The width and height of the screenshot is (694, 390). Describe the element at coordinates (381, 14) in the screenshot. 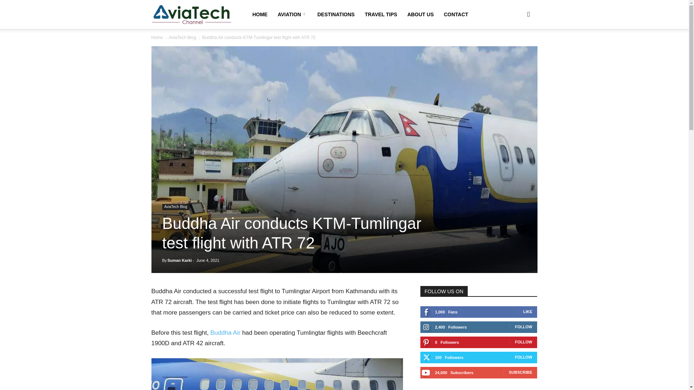

I see `TRAVEL TIPS` at that location.